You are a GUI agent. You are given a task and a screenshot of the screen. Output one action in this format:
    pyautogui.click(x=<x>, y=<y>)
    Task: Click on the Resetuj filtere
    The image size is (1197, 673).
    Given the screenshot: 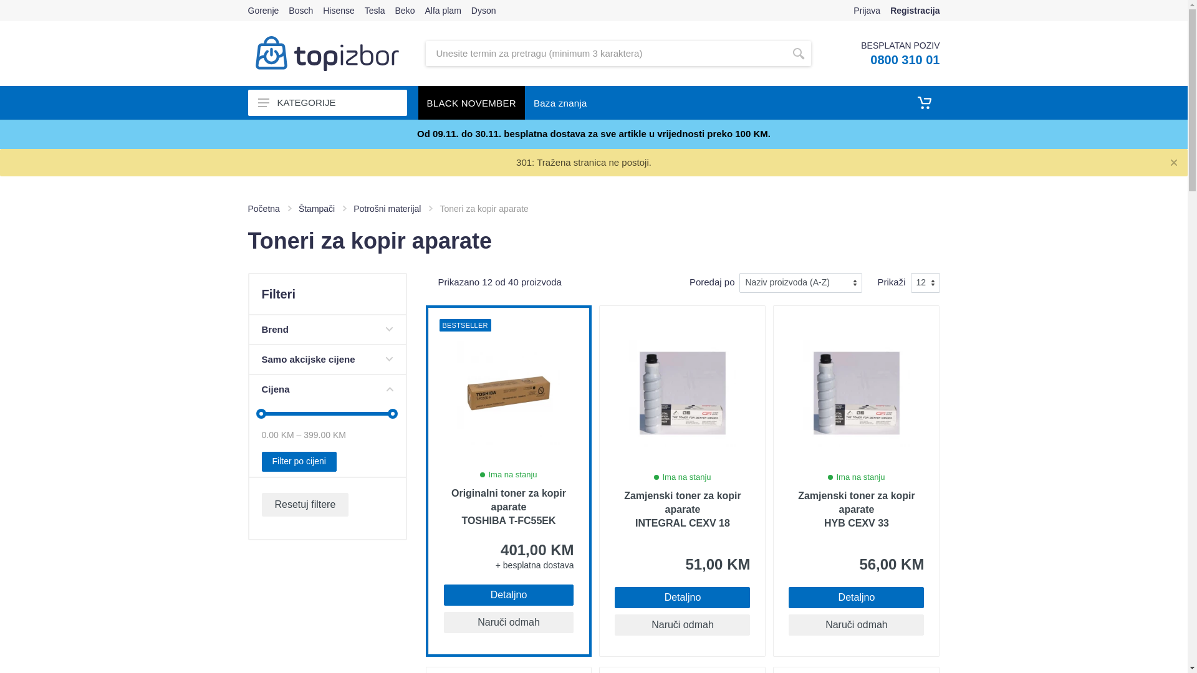 What is the action you would take?
    pyautogui.click(x=305, y=505)
    